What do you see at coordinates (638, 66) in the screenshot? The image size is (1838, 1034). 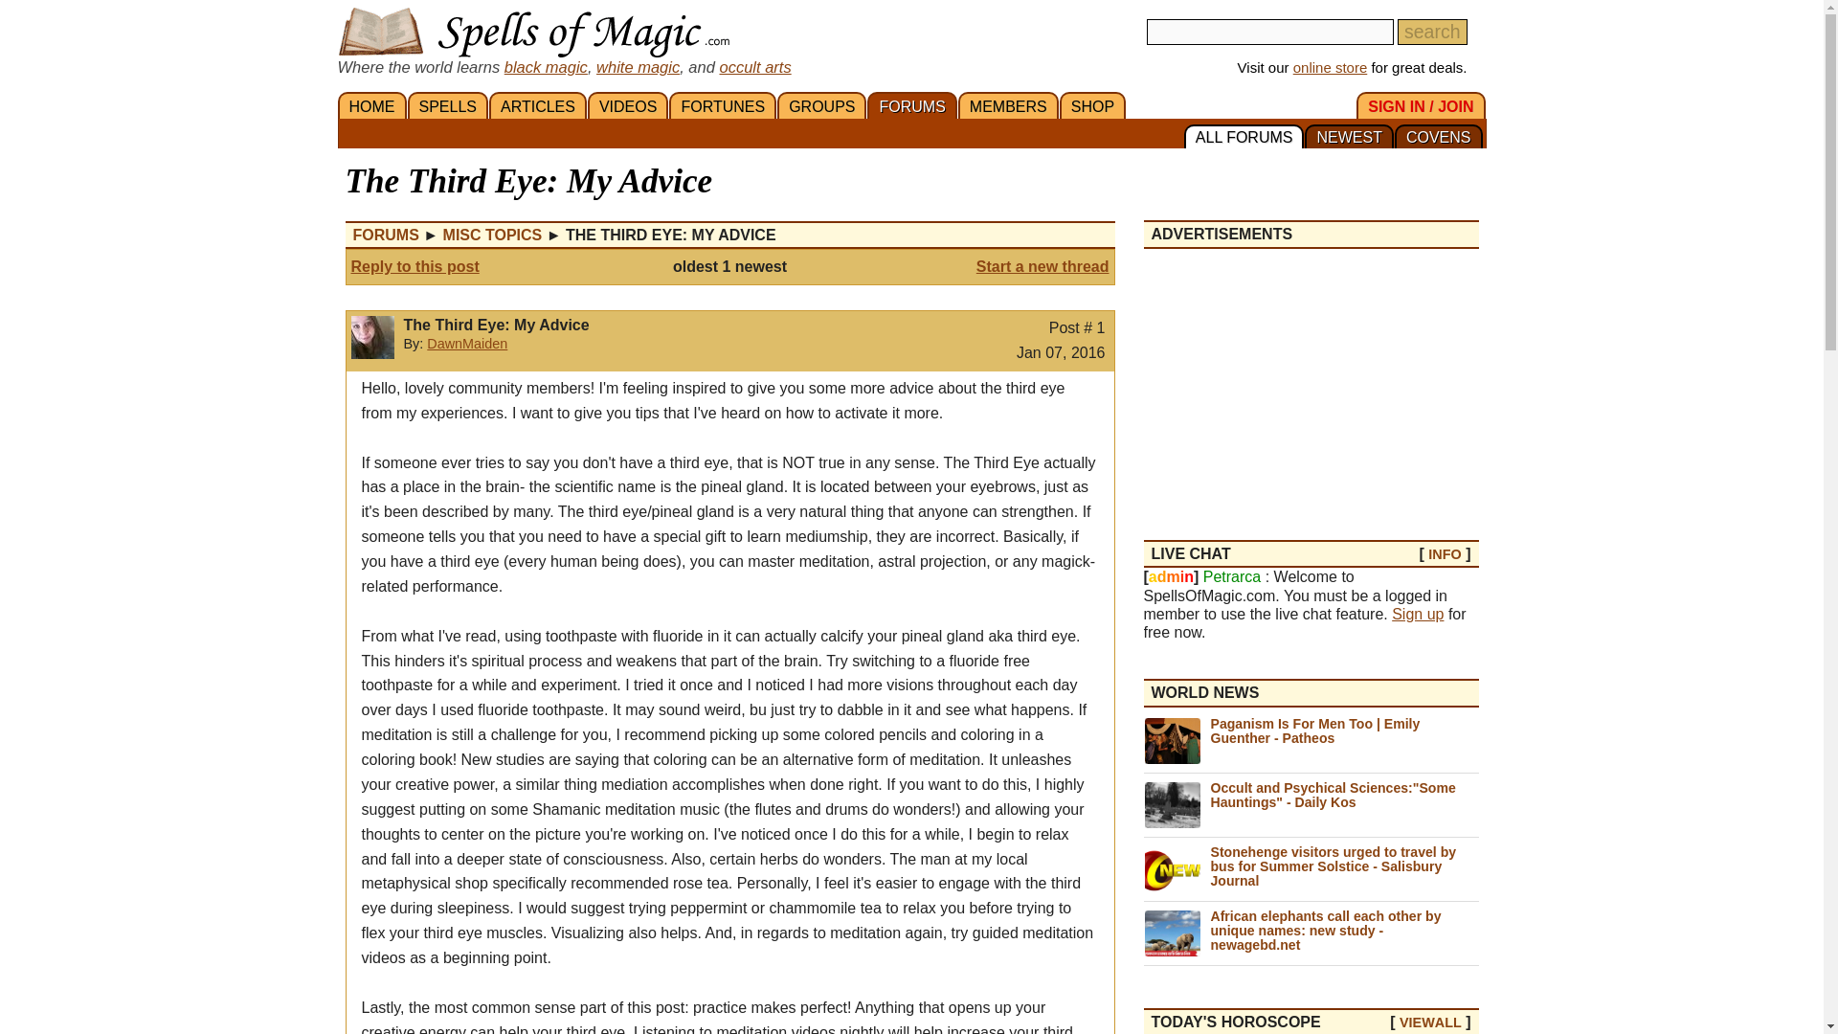 I see `white magic` at bounding box center [638, 66].